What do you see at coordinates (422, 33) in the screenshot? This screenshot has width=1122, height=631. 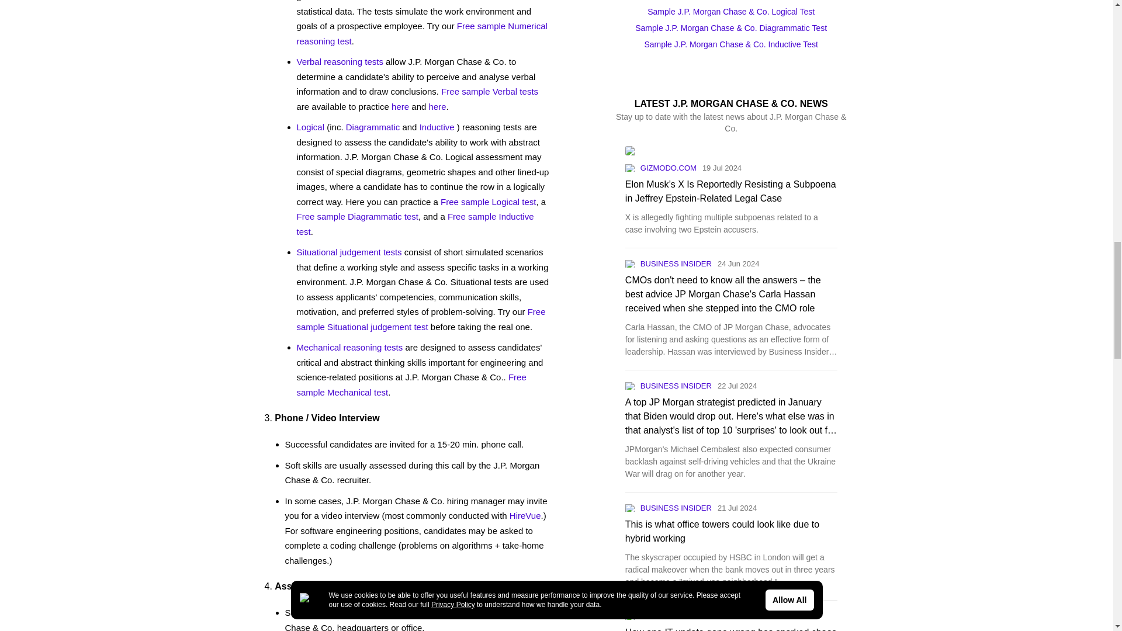 I see `Free sample Numerical reasoning test` at bounding box center [422, 33].